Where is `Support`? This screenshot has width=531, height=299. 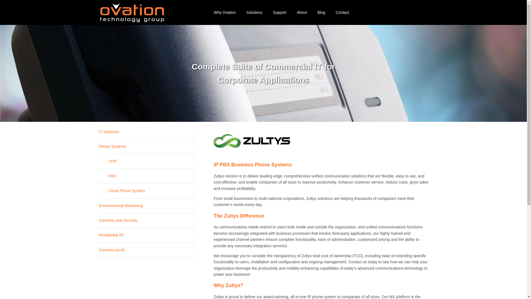 Support is located at coordinates (279, 12).